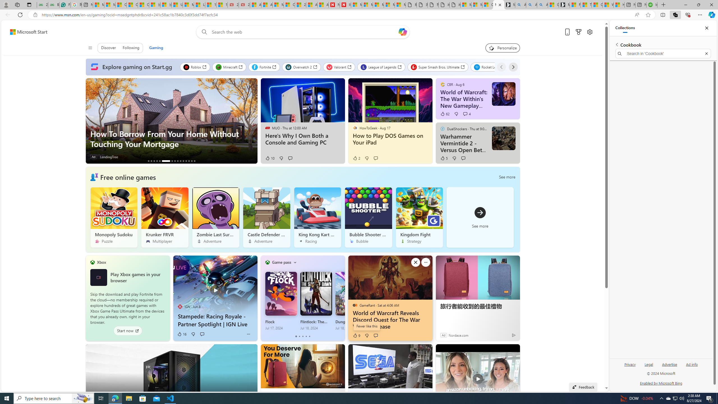 The width and height of the screenshot is (718, 404). I want to click on CYGNI: All Guns Blazing | Official Launch Trailer, so click(157, 161).